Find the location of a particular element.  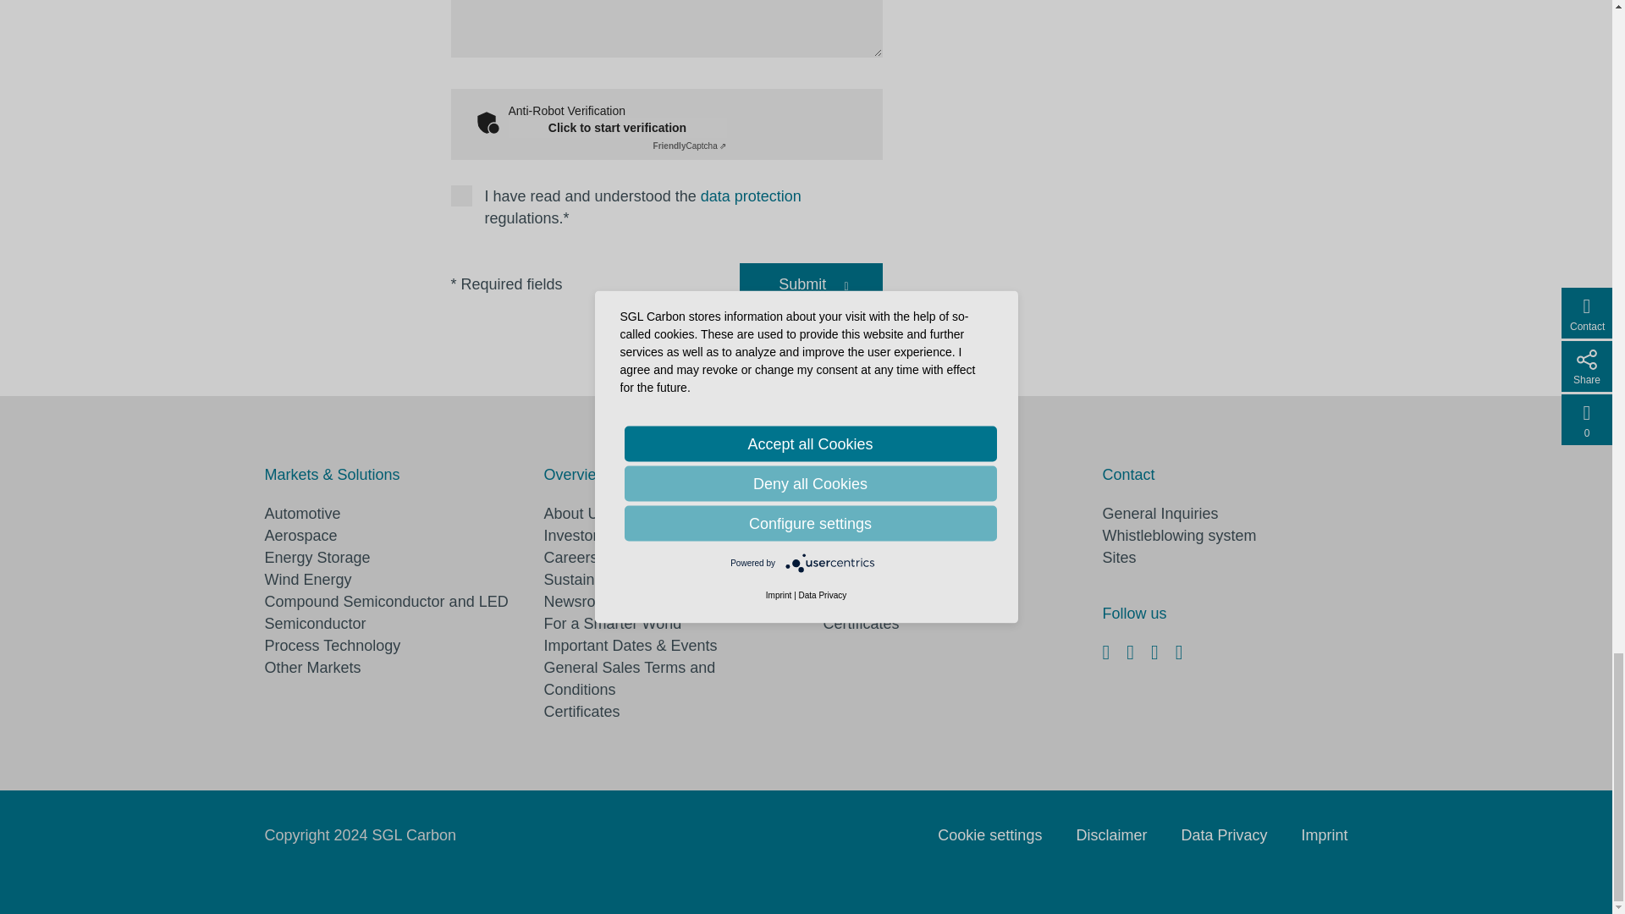

Submit is located at coordinates (801, 284).